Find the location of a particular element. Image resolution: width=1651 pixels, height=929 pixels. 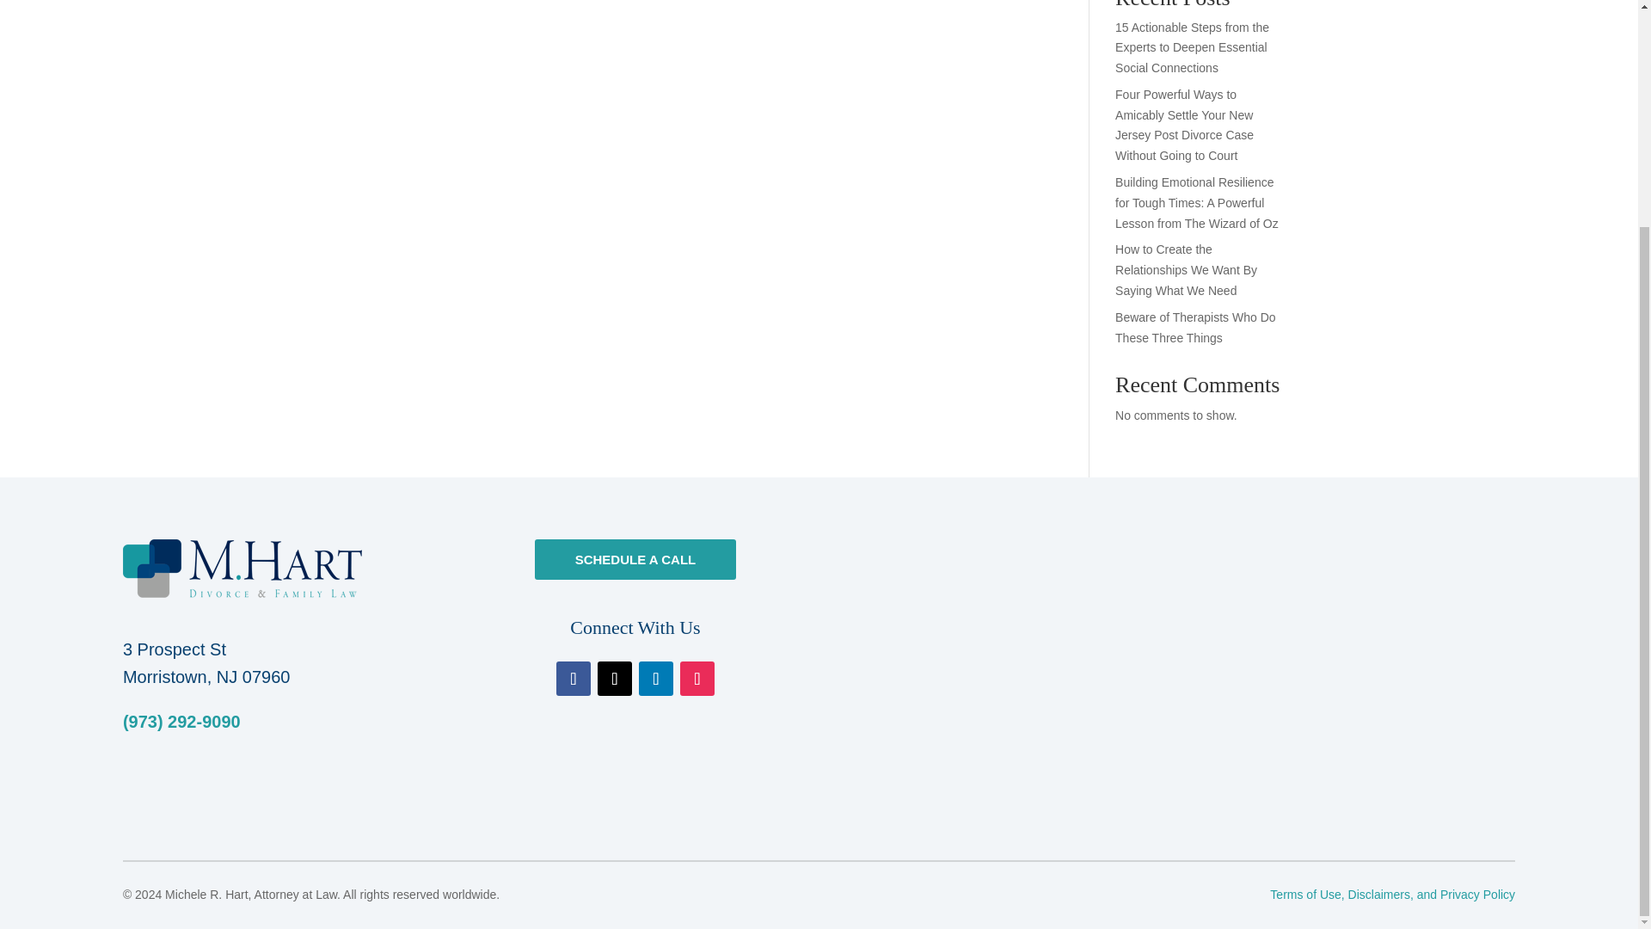

Follow on Facebook is located at coordinates (574, 678).